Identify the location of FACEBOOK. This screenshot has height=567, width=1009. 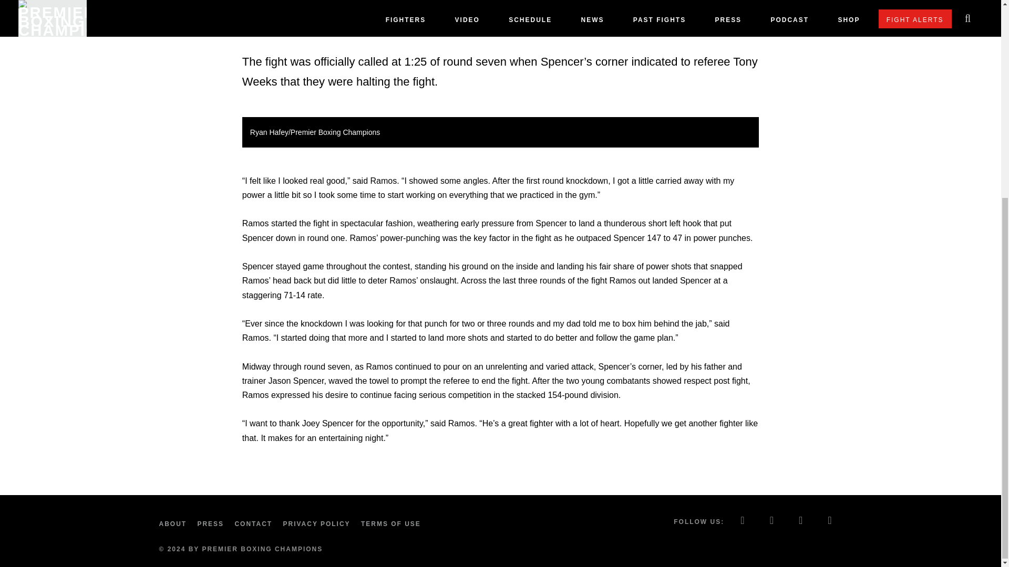
(743, 521).